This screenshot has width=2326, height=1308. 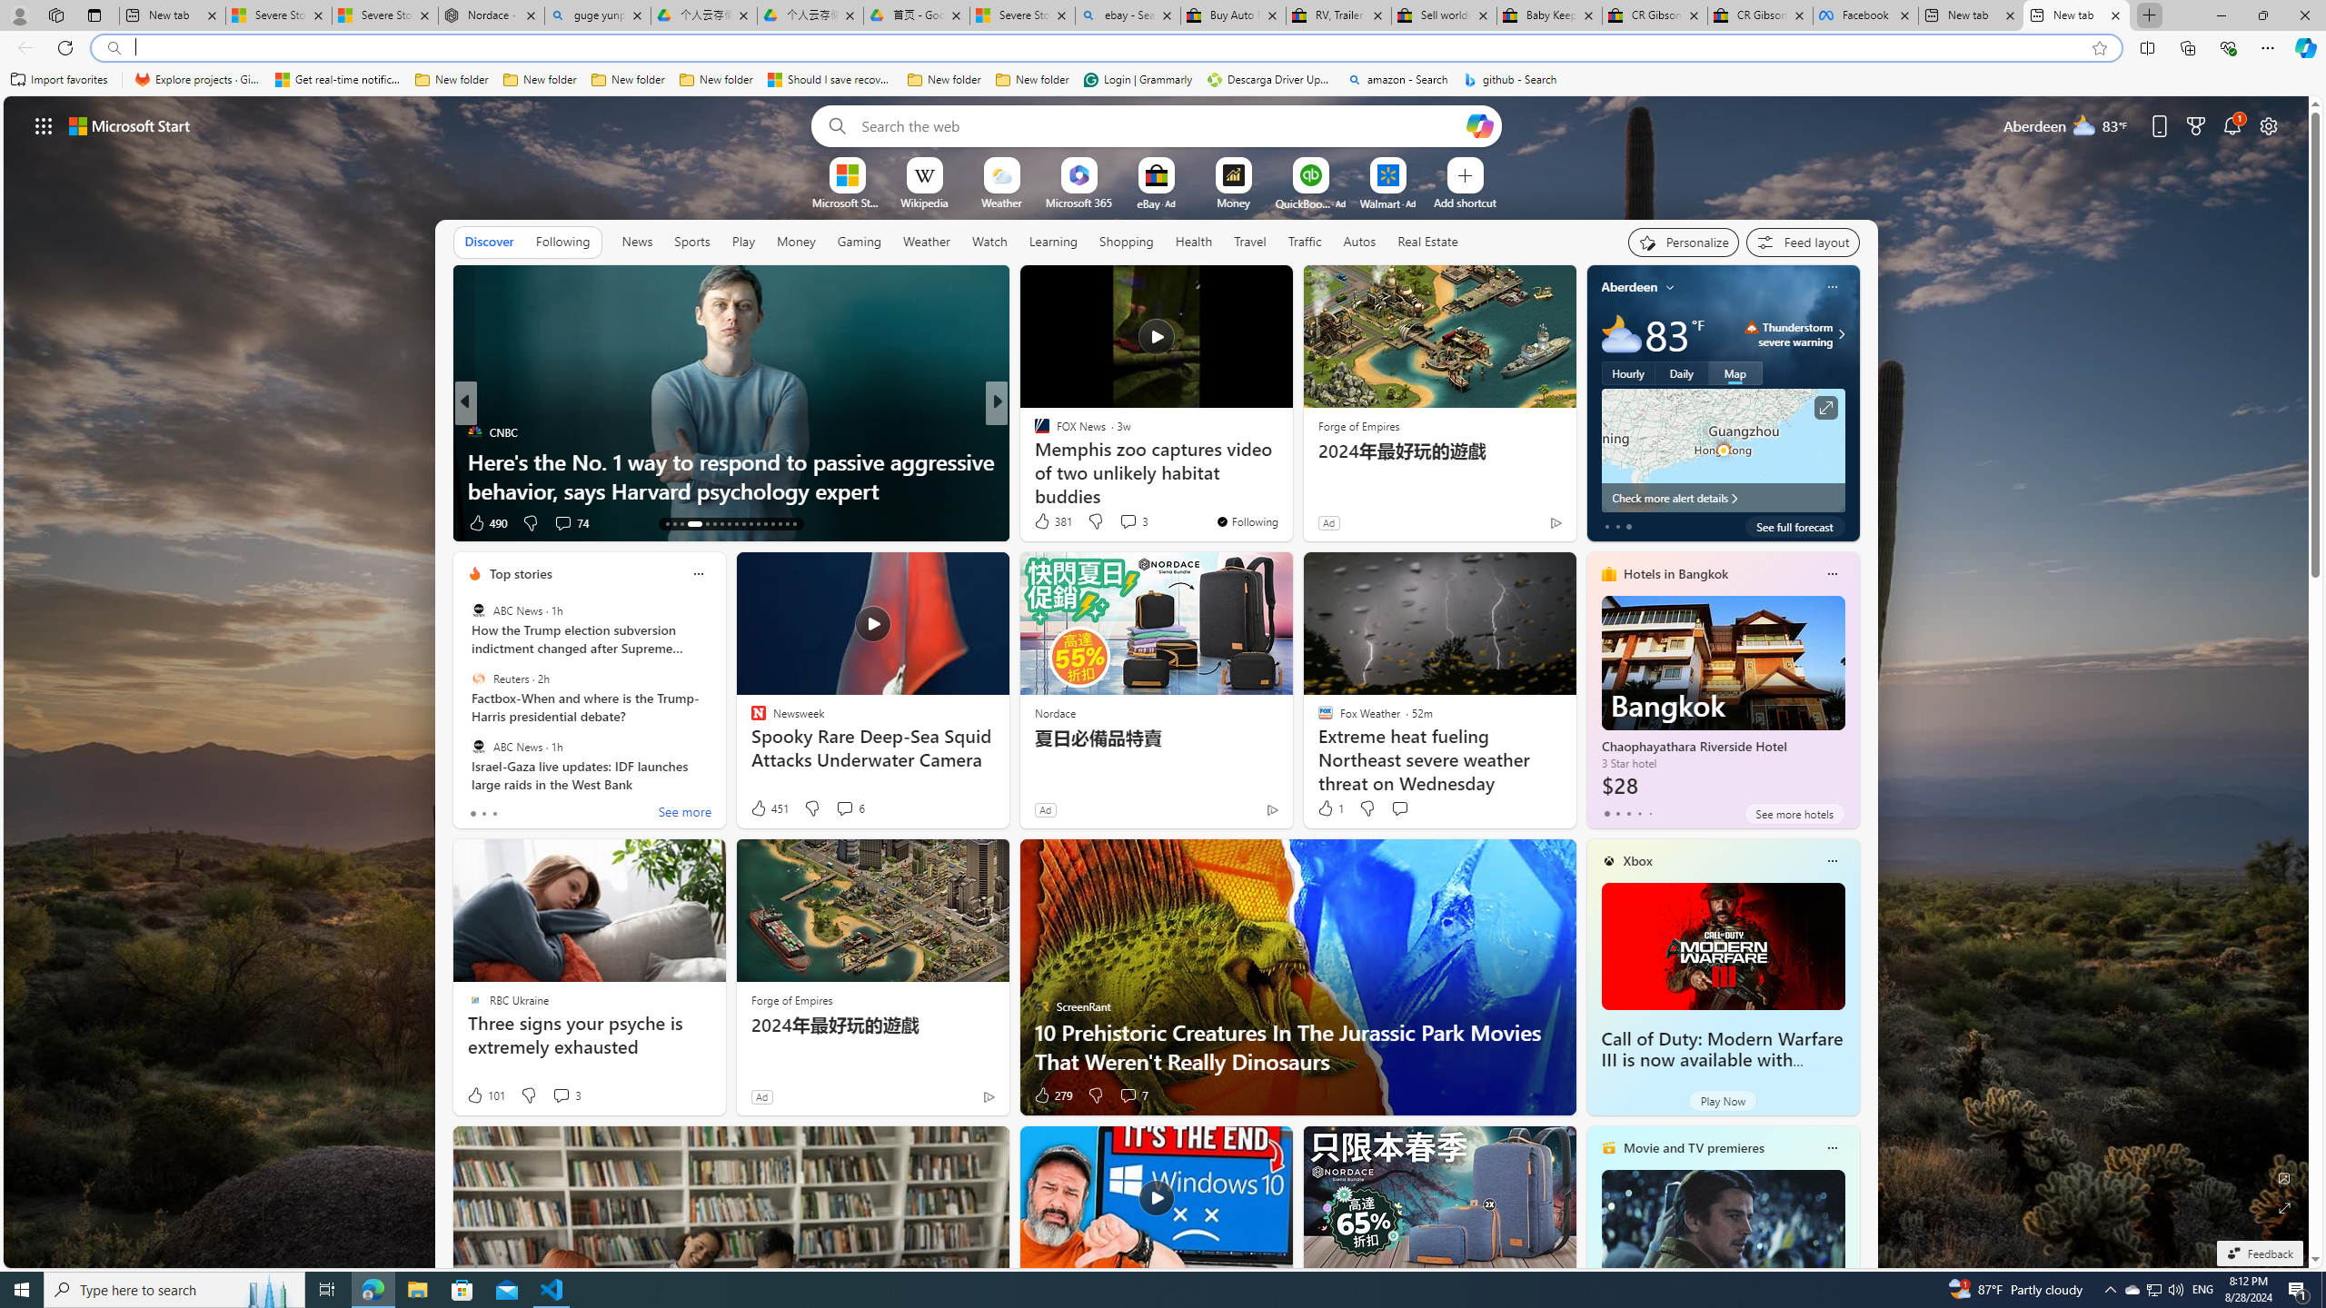 What do you see at coordinates (1289, 490) in the screenshot?
I see `Tropics waking up in September` at bounding box center [1289, 490].